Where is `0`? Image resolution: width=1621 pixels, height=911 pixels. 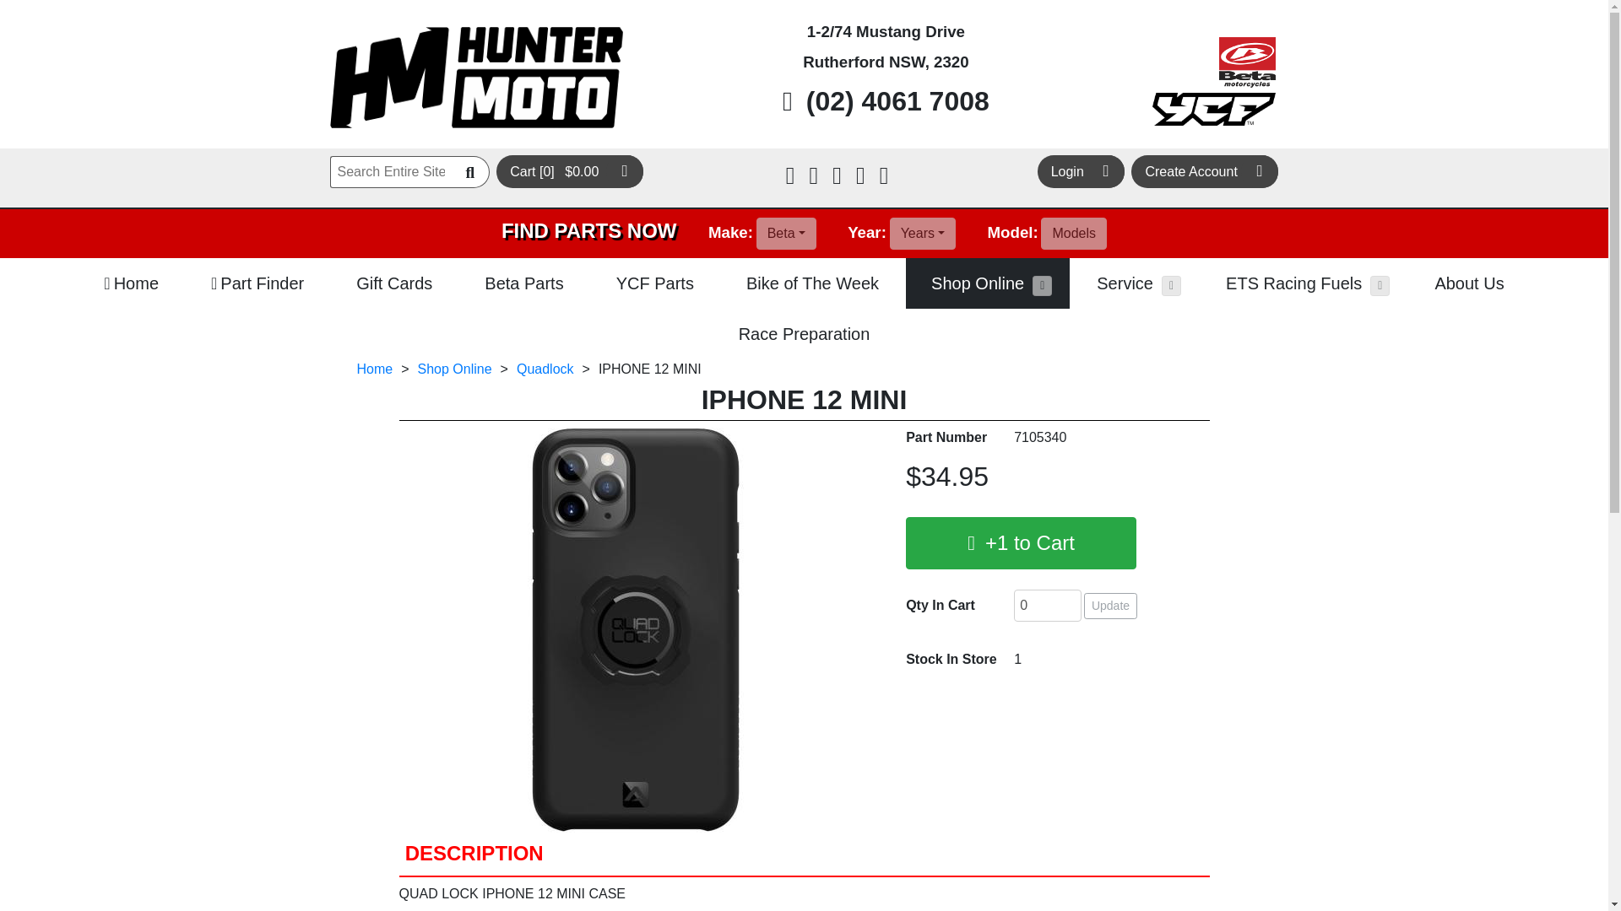 0 is located at coordinates (1047, 605).